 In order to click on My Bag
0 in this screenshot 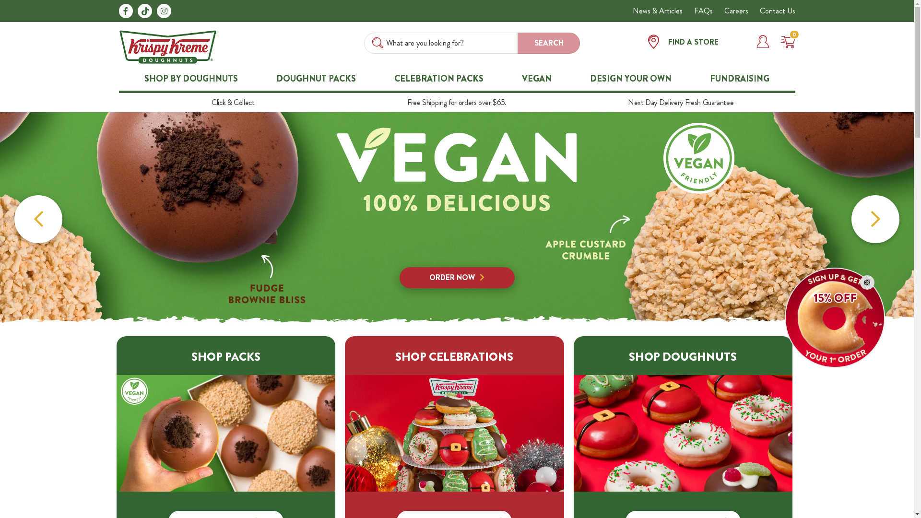, I will do `click(784, 41)`.